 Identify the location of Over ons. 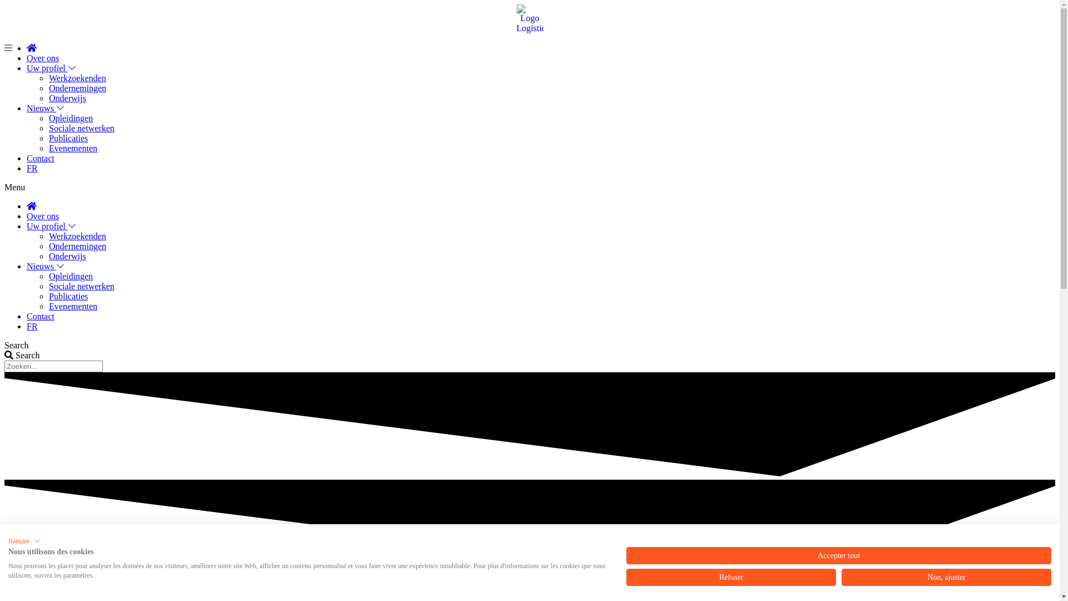
(43, 216).